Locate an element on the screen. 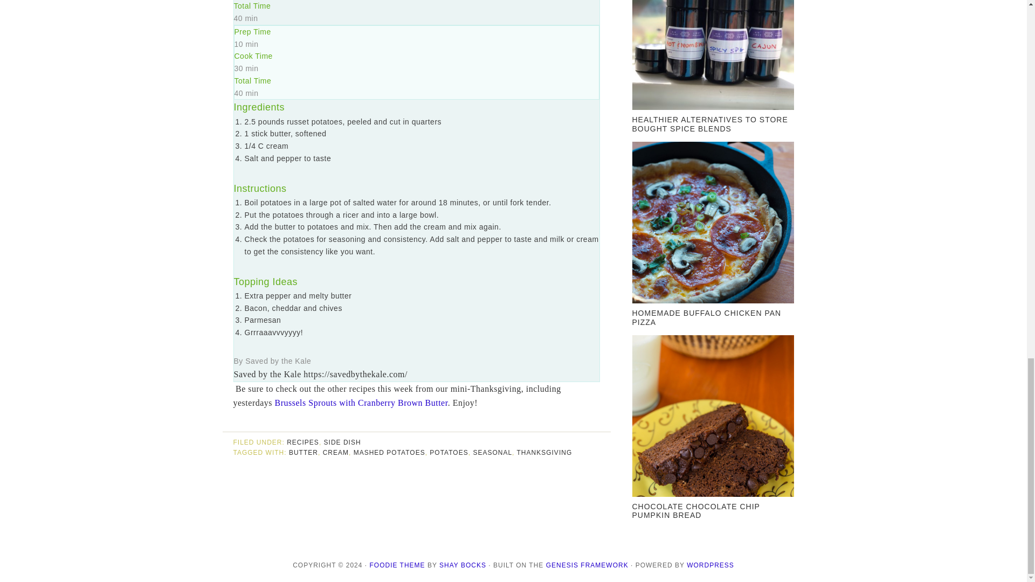  RECIPES is located at coordinates (302, 442).